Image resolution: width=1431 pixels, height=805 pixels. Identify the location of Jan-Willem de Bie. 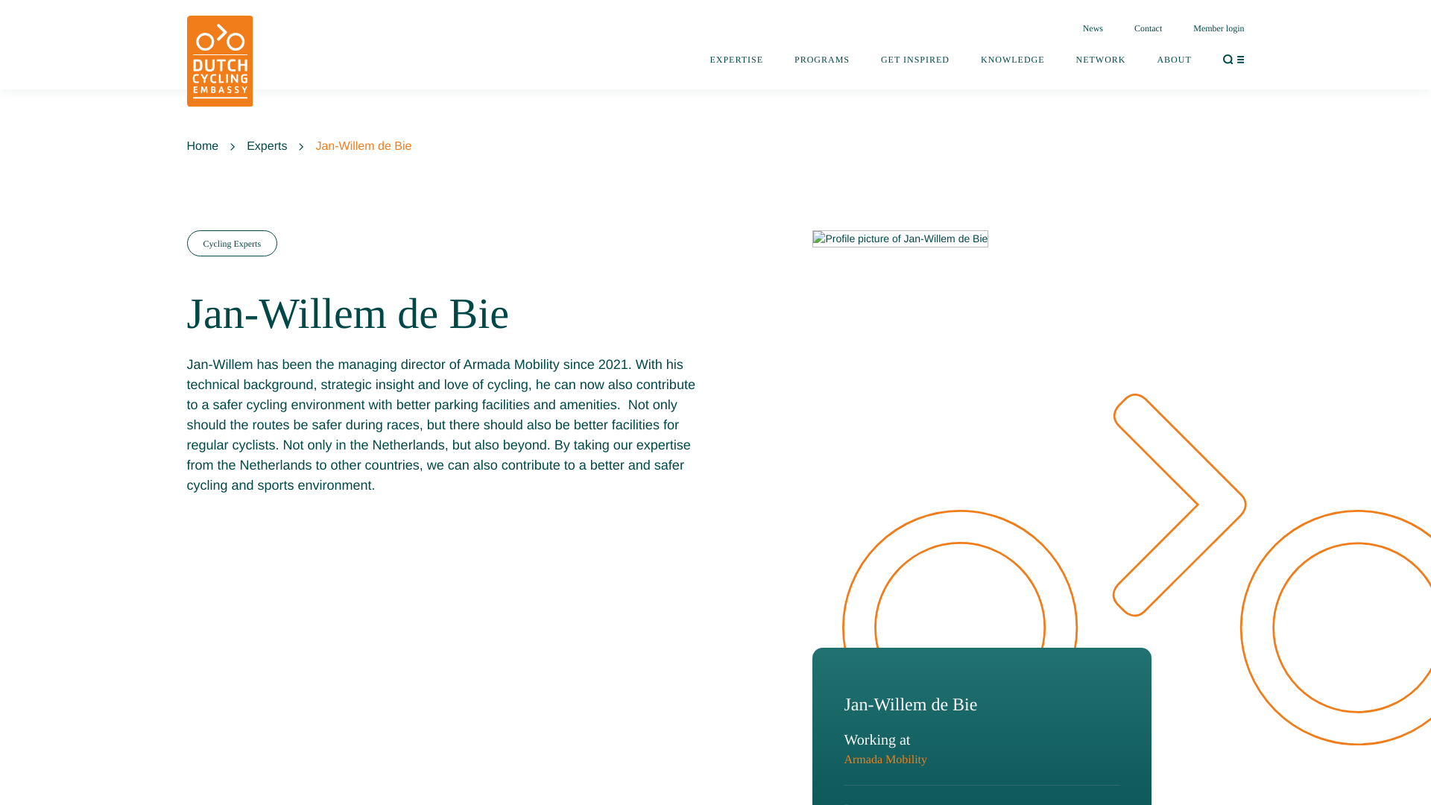
(363, 146).